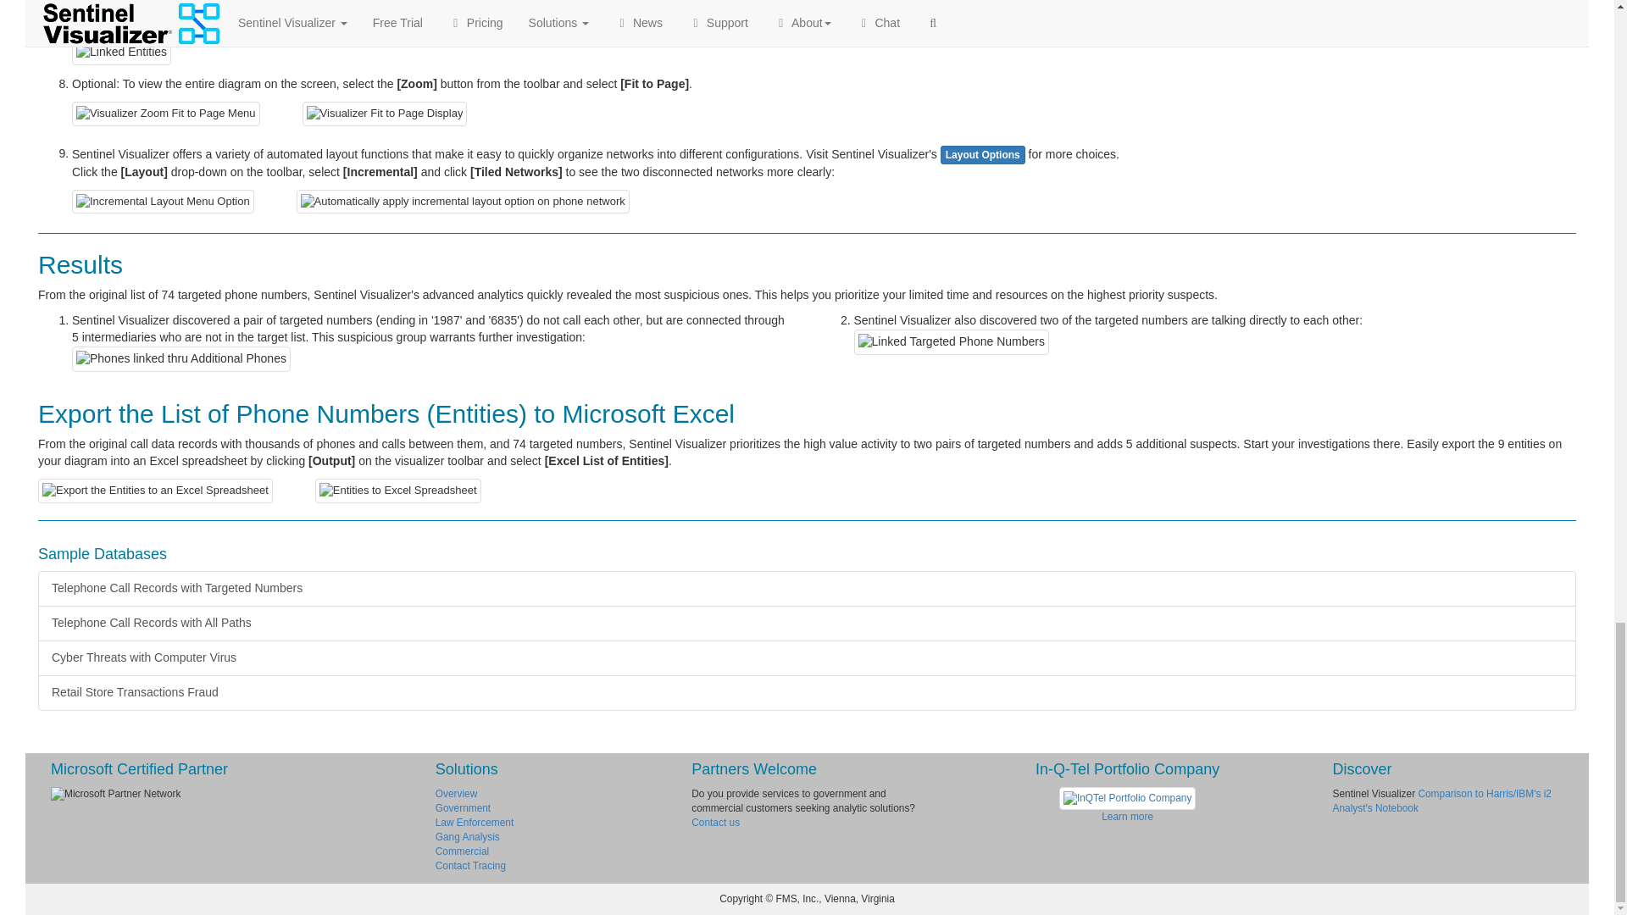 The width and height of the screenshot is (1627, 915). I want to click on Incremental Layout Menu Option, so click(163, 202).